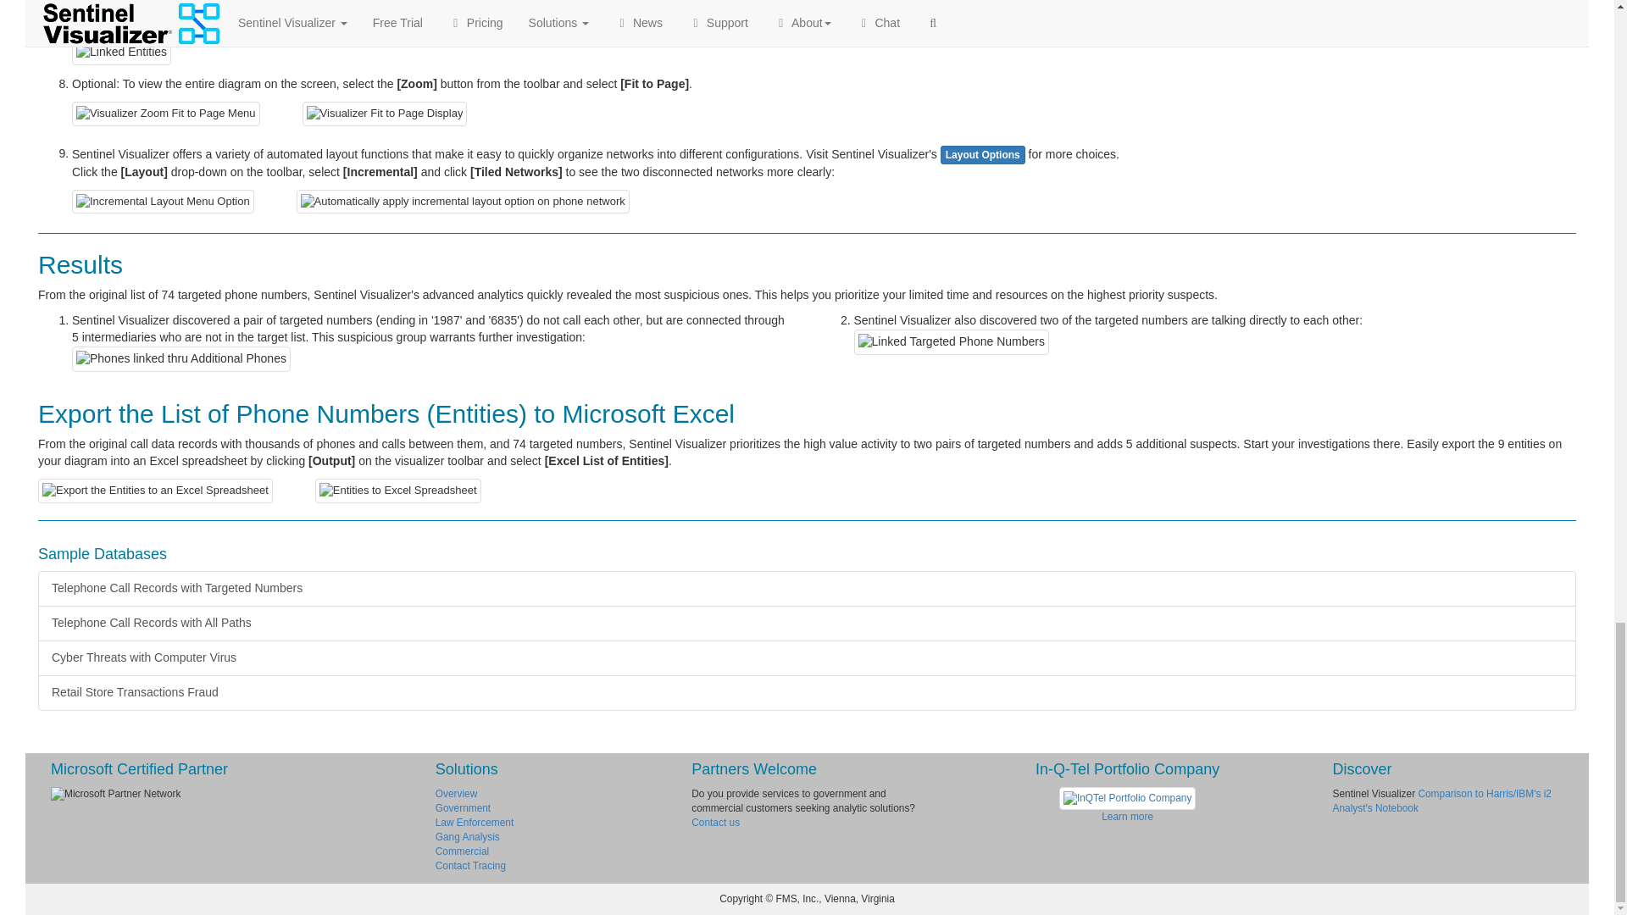 The width and height of the screenshot is (1627, 915). I want to click on Incremental Layout Menu Option, so click(163, 202).